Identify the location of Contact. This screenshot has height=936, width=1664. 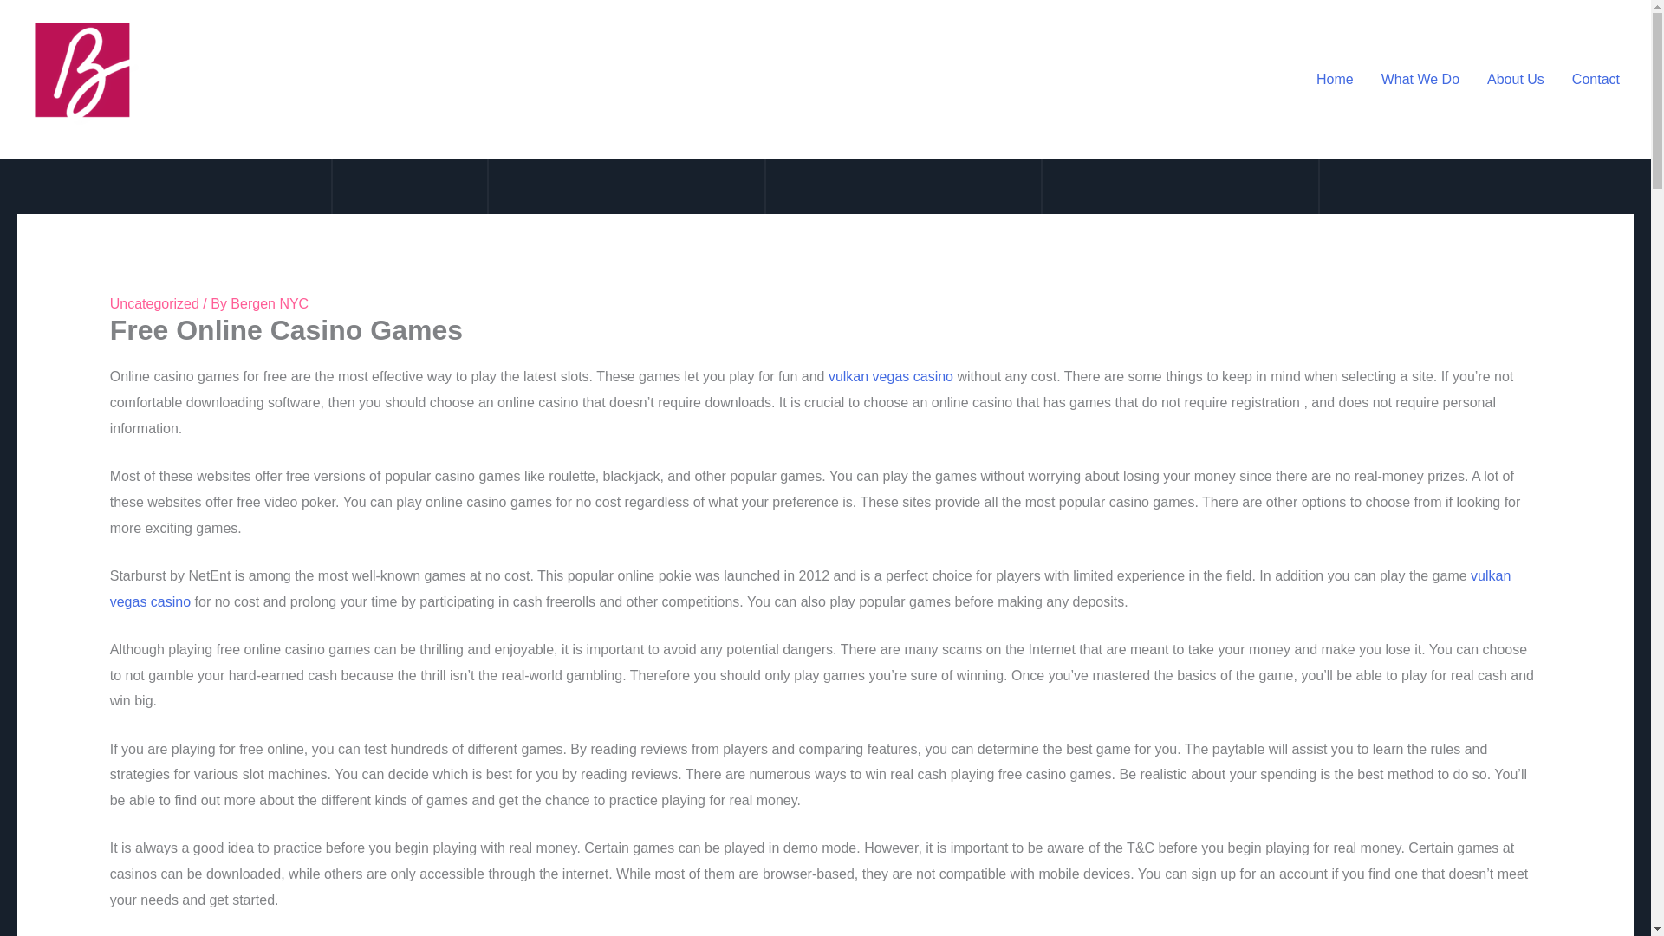
(1596, 80).